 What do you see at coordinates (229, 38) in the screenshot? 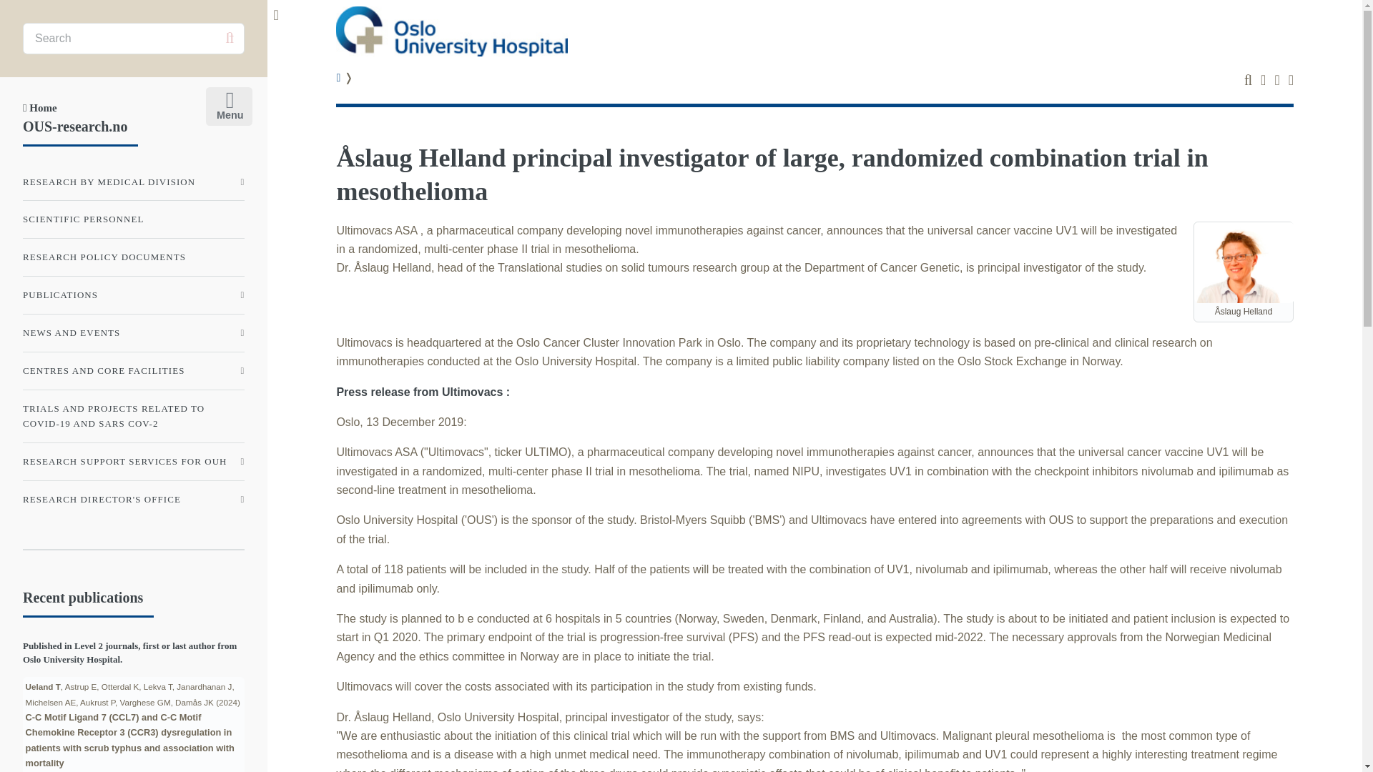
I see `Search` at bounding box center [229, 38].